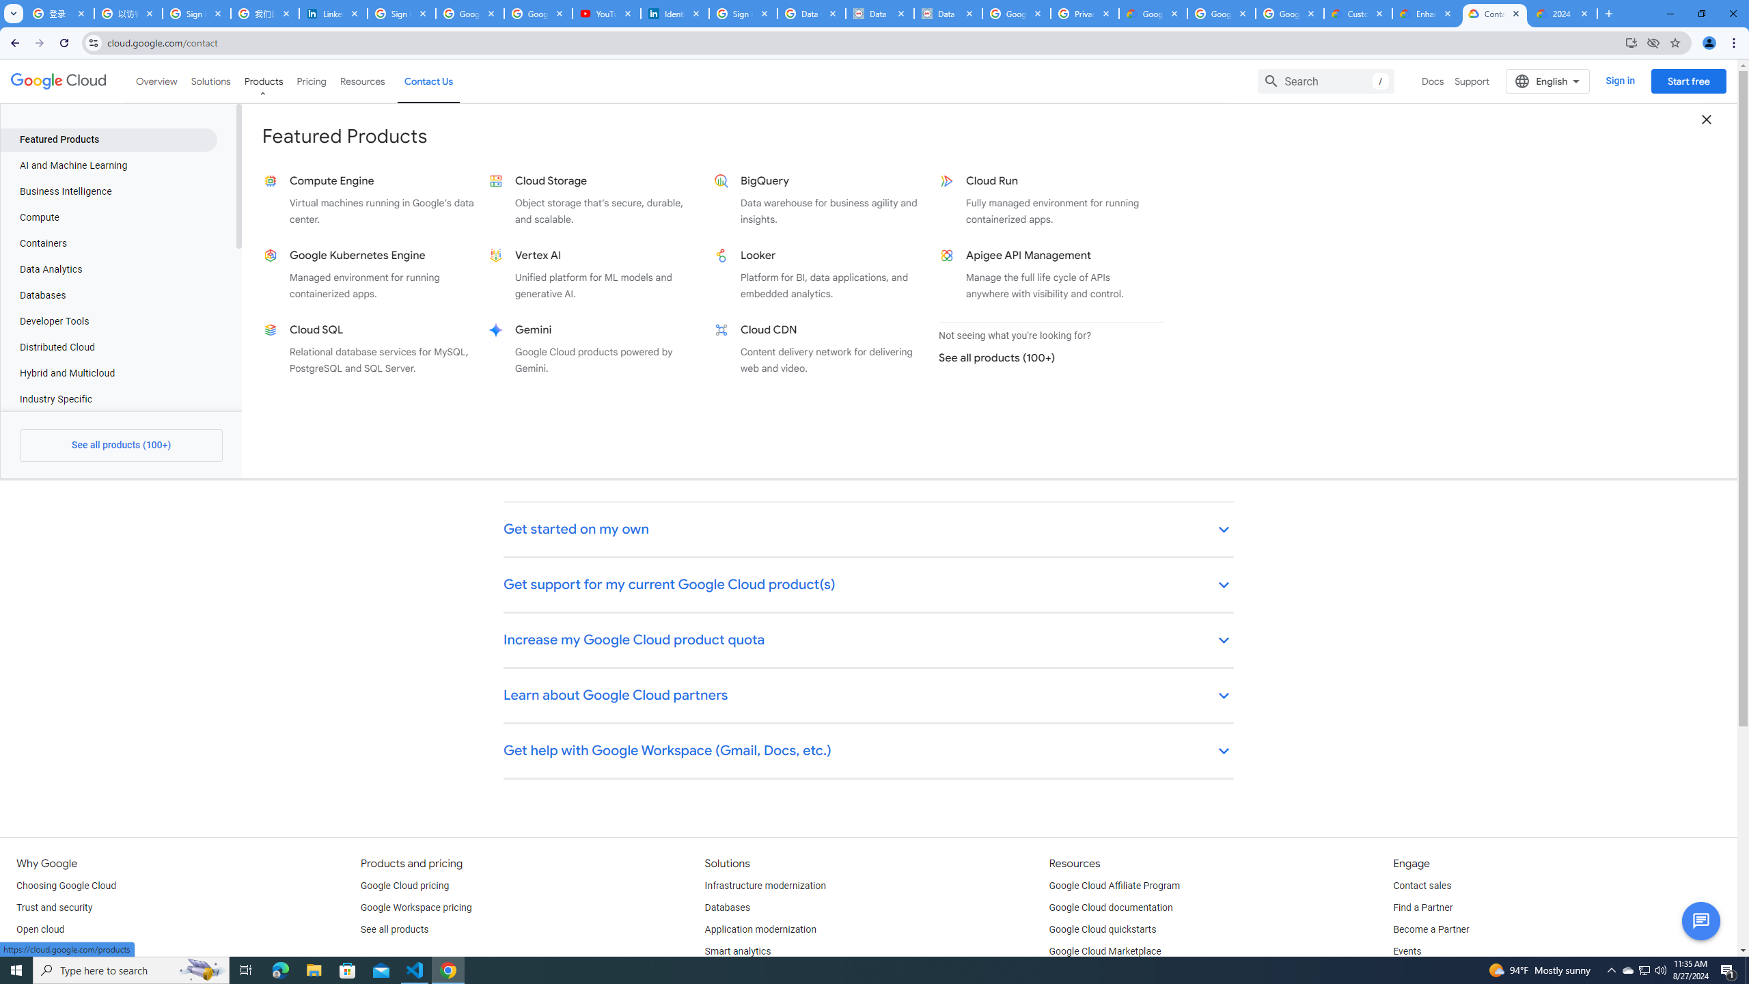  Describe the element at coordinates (66, 886) in the screenshot. I see `Choosing Google Cloud` at that location.